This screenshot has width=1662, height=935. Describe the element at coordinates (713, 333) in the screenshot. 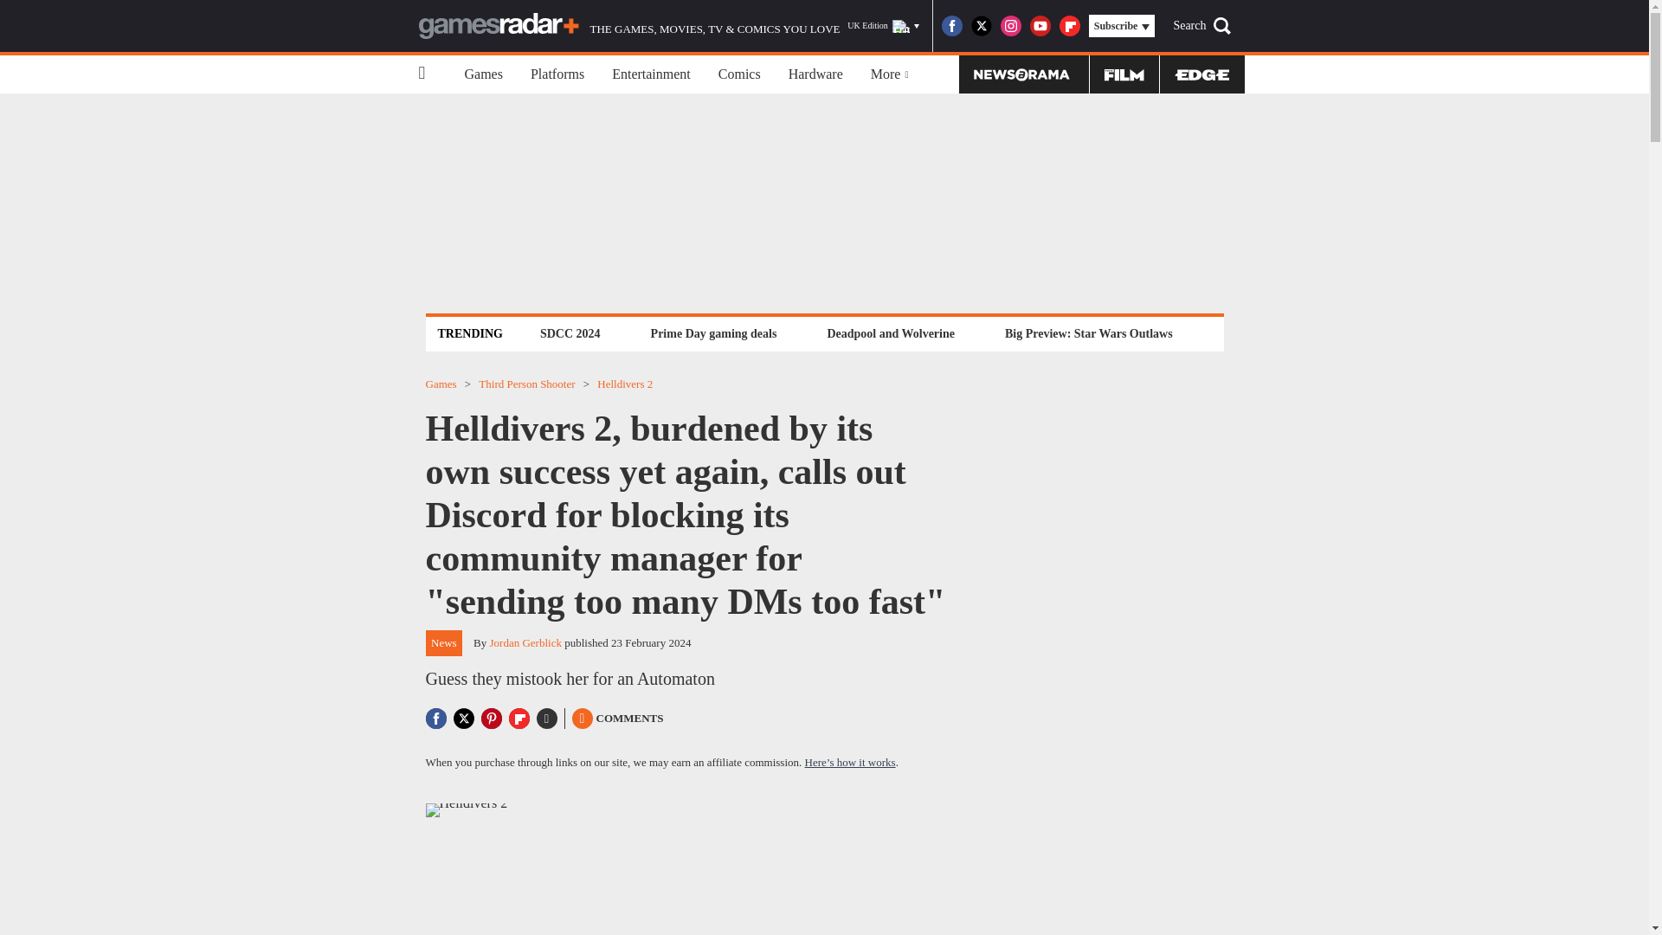

I see `Prime Day gaming deals` at that location.